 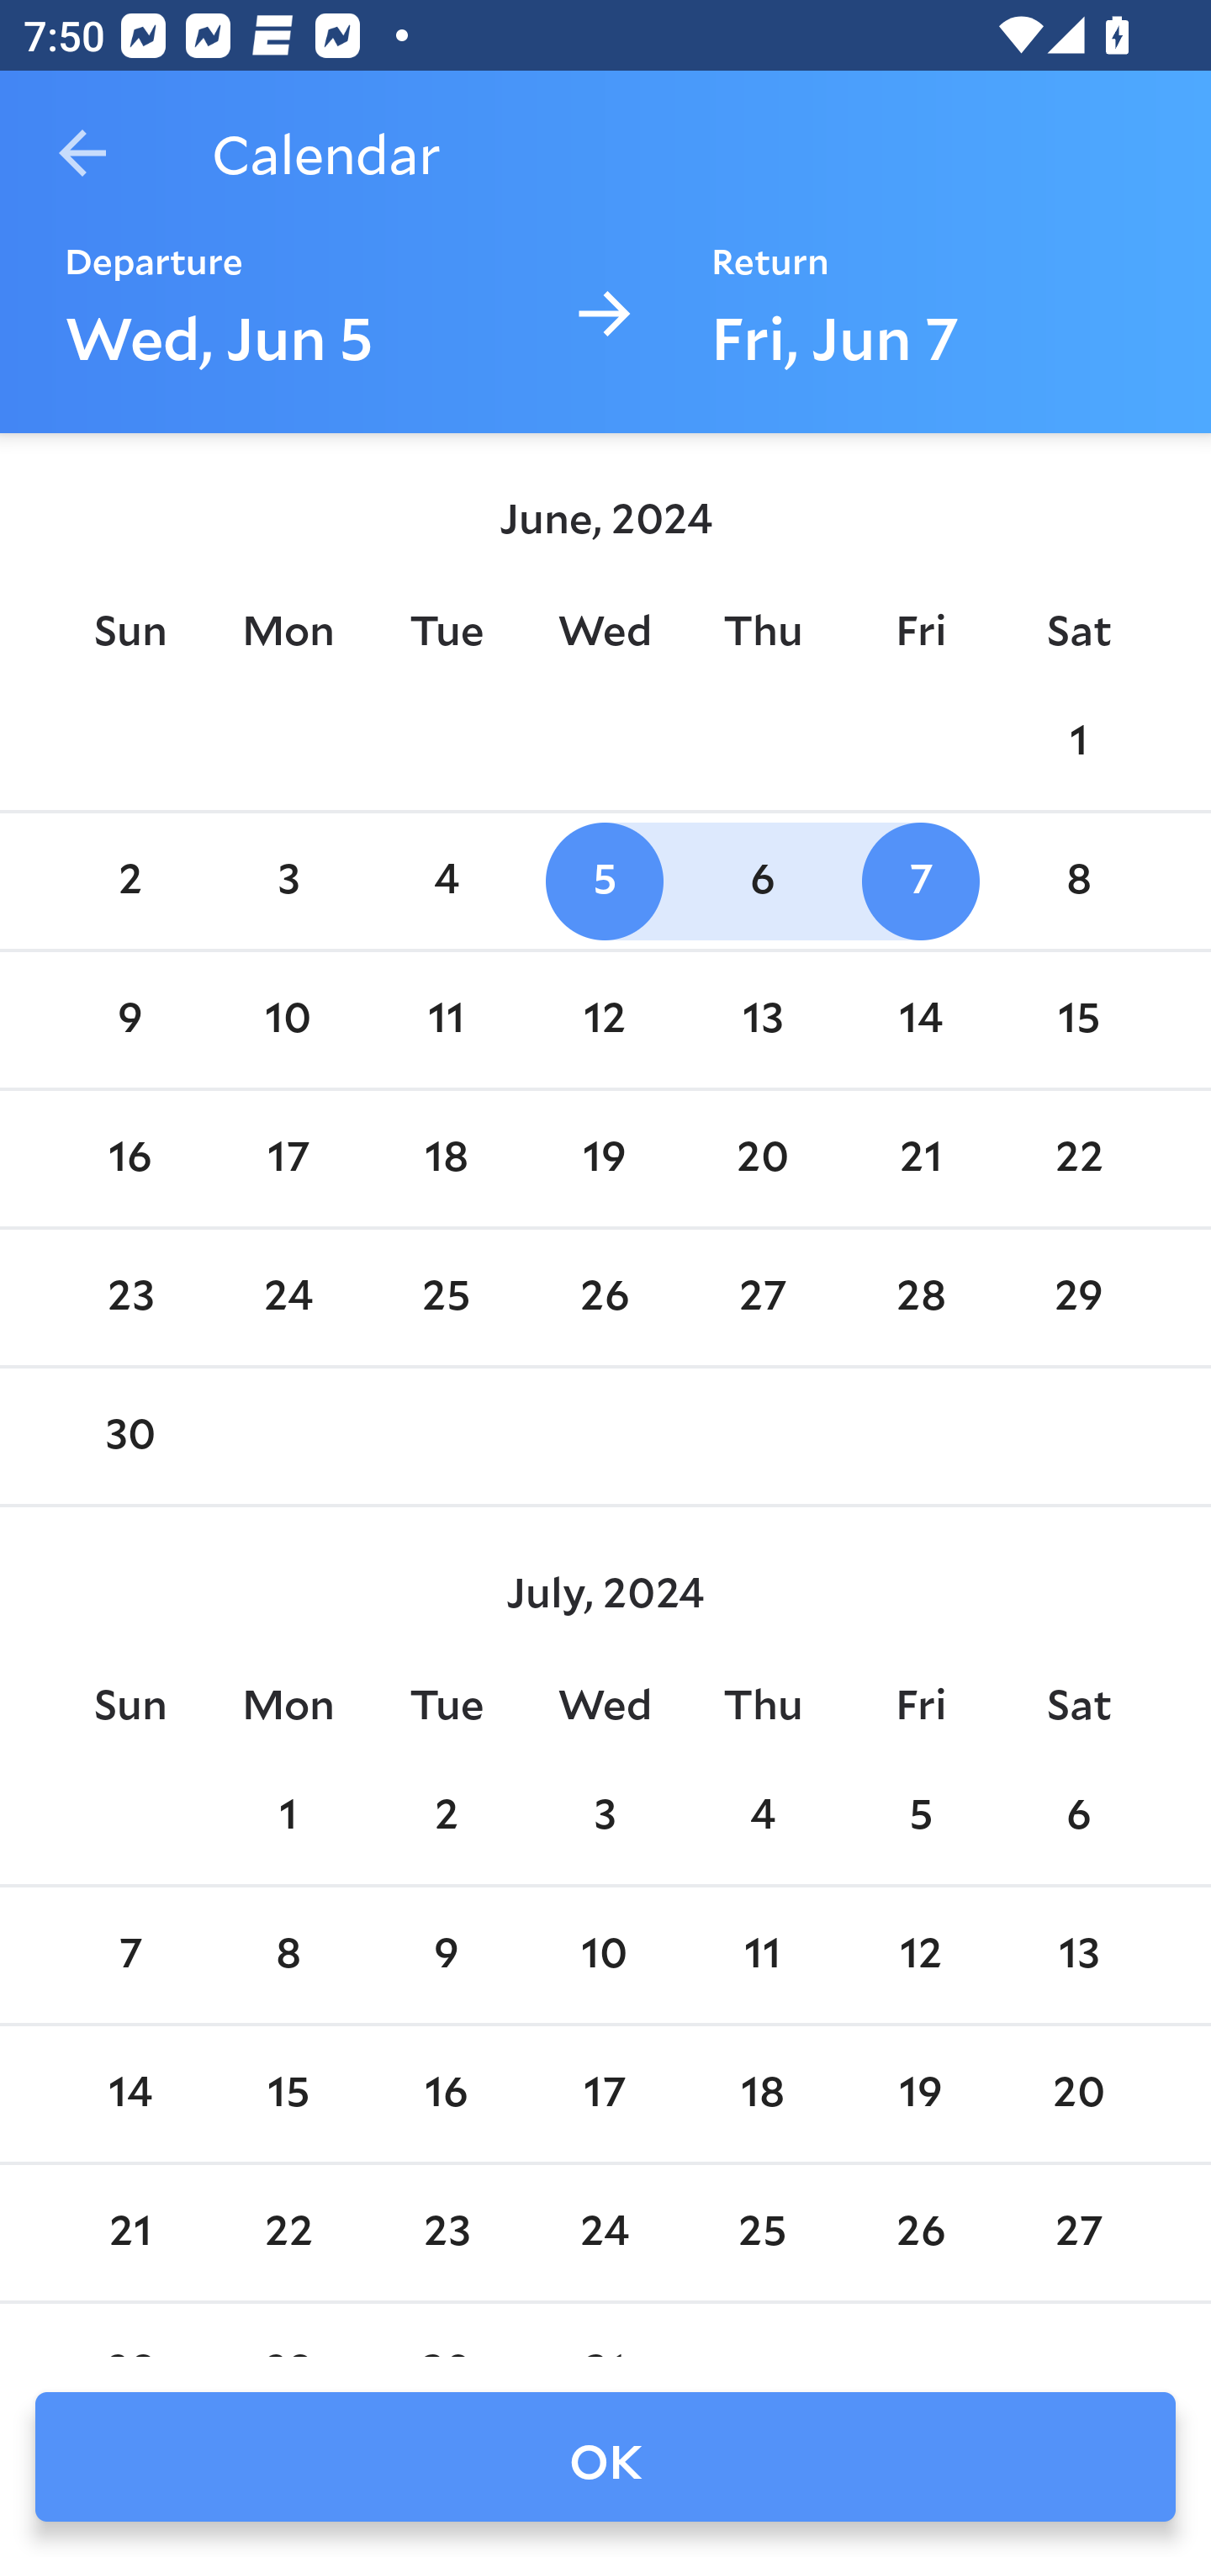 What do you see at coordinates (288, 881) in the screenshot?
I see `3` at bounding box center [288, 881].